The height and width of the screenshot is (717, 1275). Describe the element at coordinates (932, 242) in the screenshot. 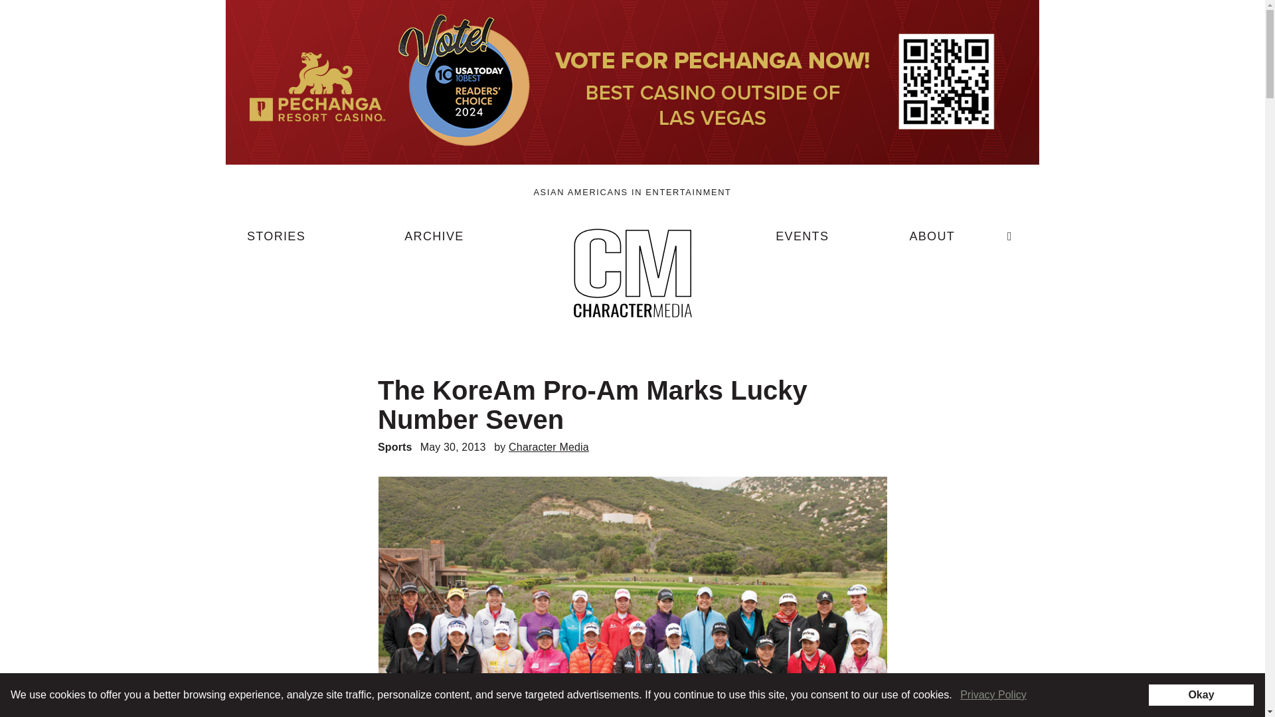

I see `ABOUT` at that location.